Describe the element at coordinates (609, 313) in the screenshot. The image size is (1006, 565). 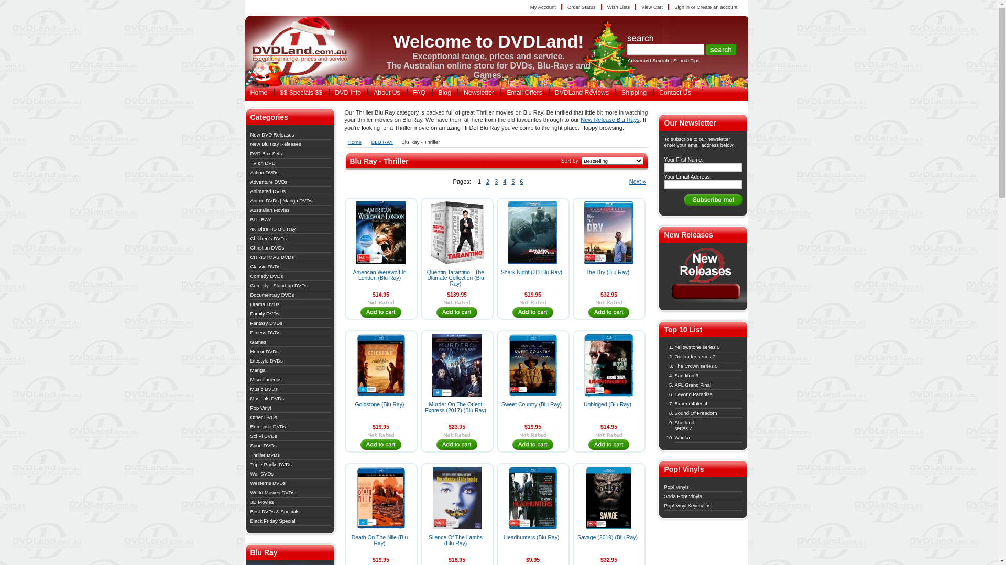
I see `           ` at that location.